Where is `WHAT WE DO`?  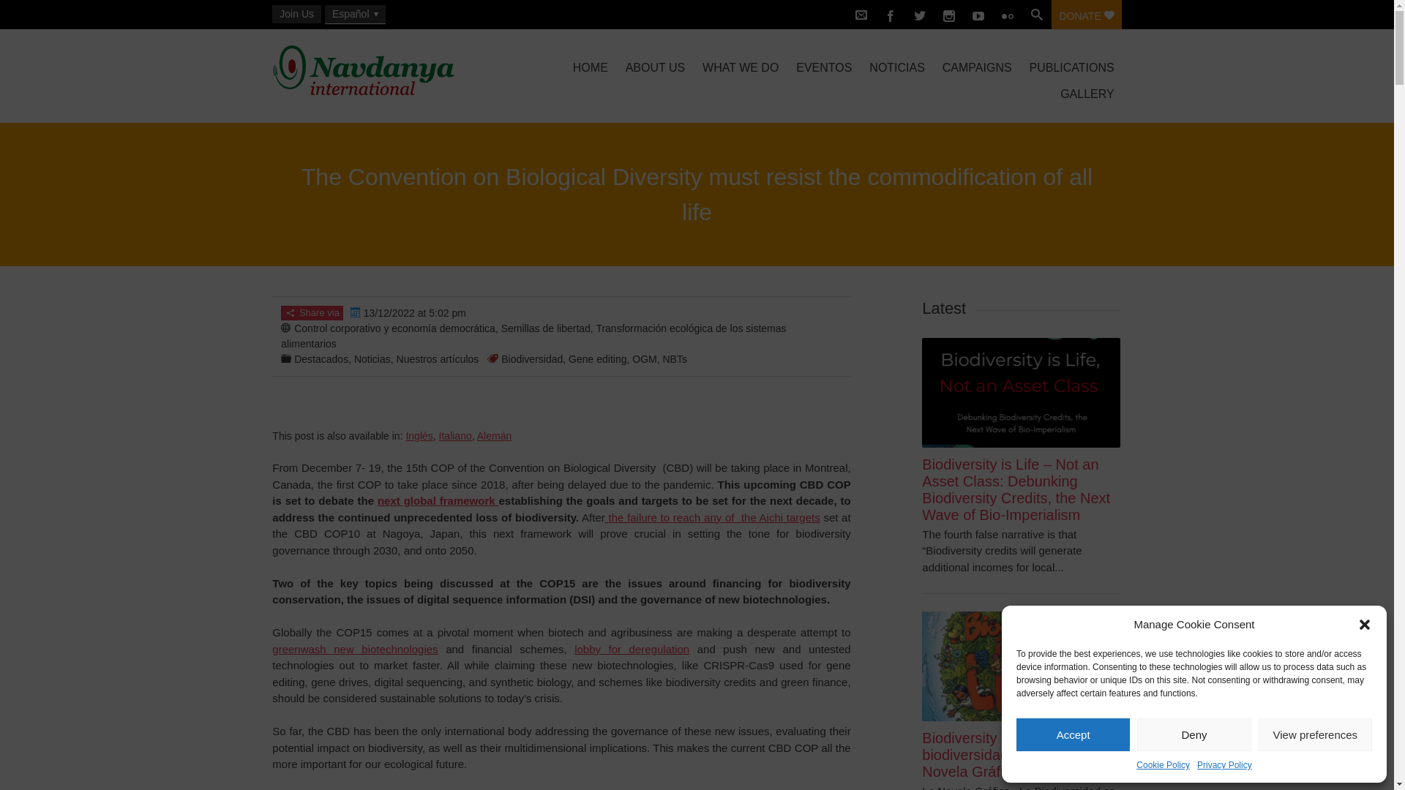 WHAT WE DO is located at coordinates (741, 67).